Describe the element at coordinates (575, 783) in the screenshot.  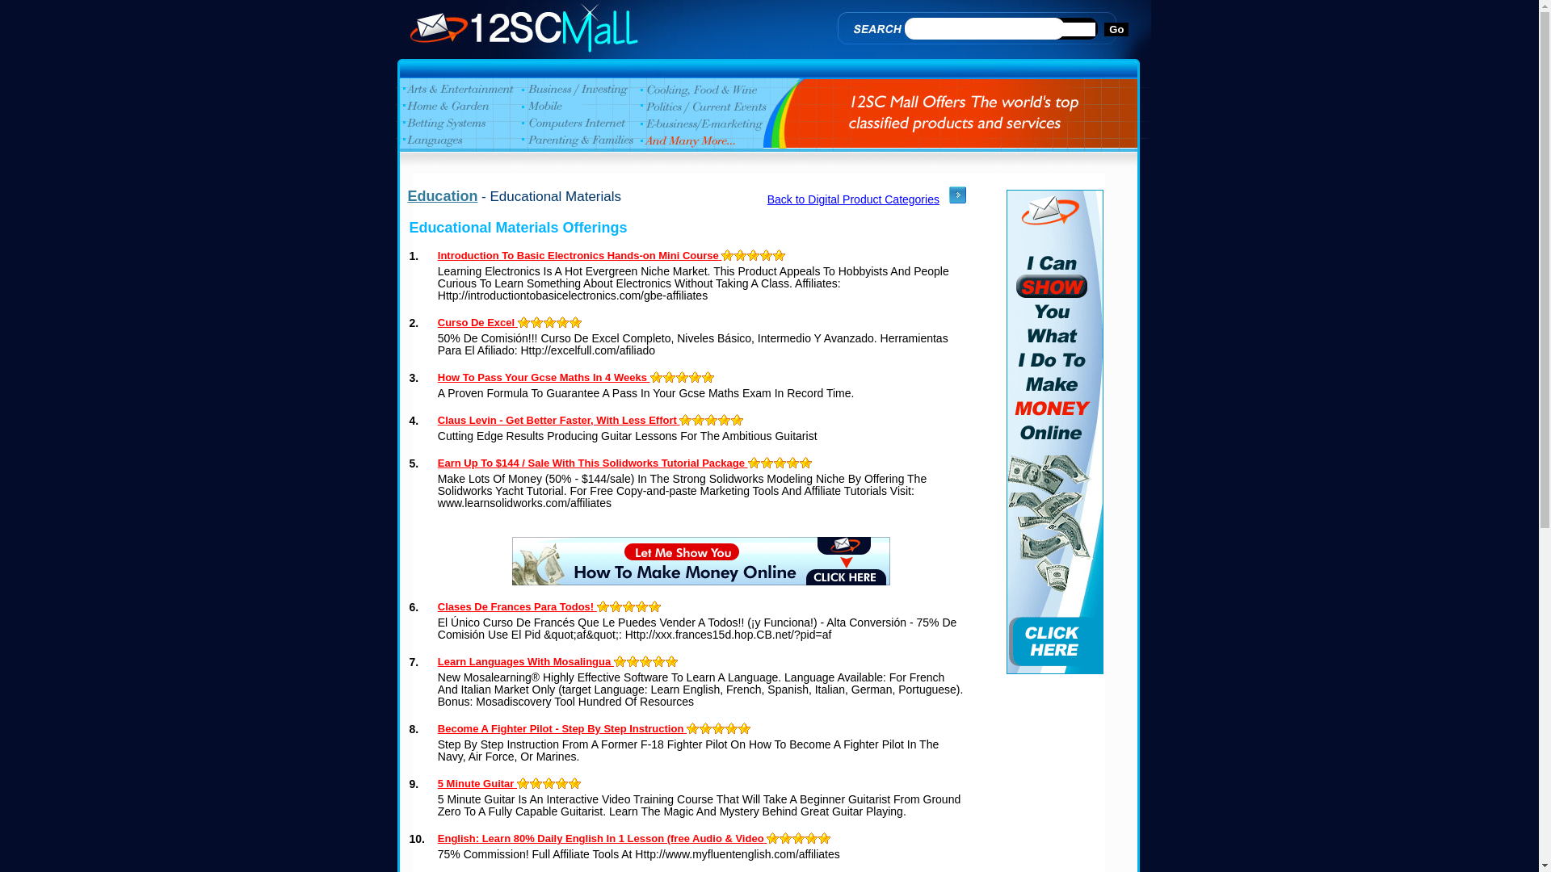
I see `recommended` at that location.